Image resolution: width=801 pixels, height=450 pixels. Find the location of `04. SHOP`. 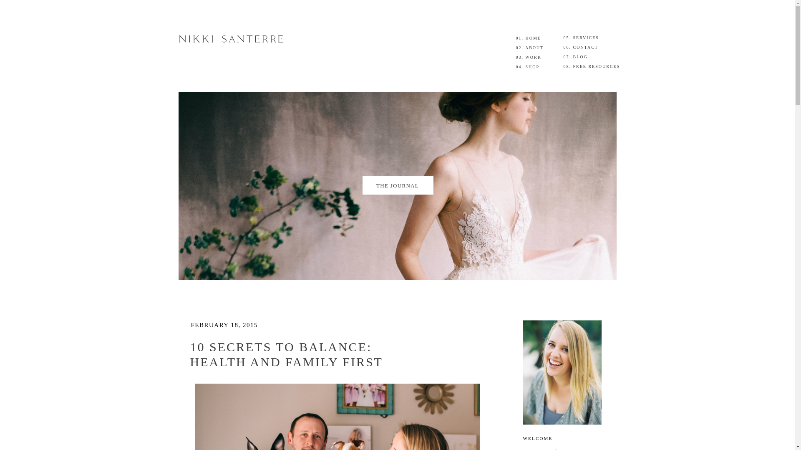

04. SHOP is located at coordinates (537, 67).